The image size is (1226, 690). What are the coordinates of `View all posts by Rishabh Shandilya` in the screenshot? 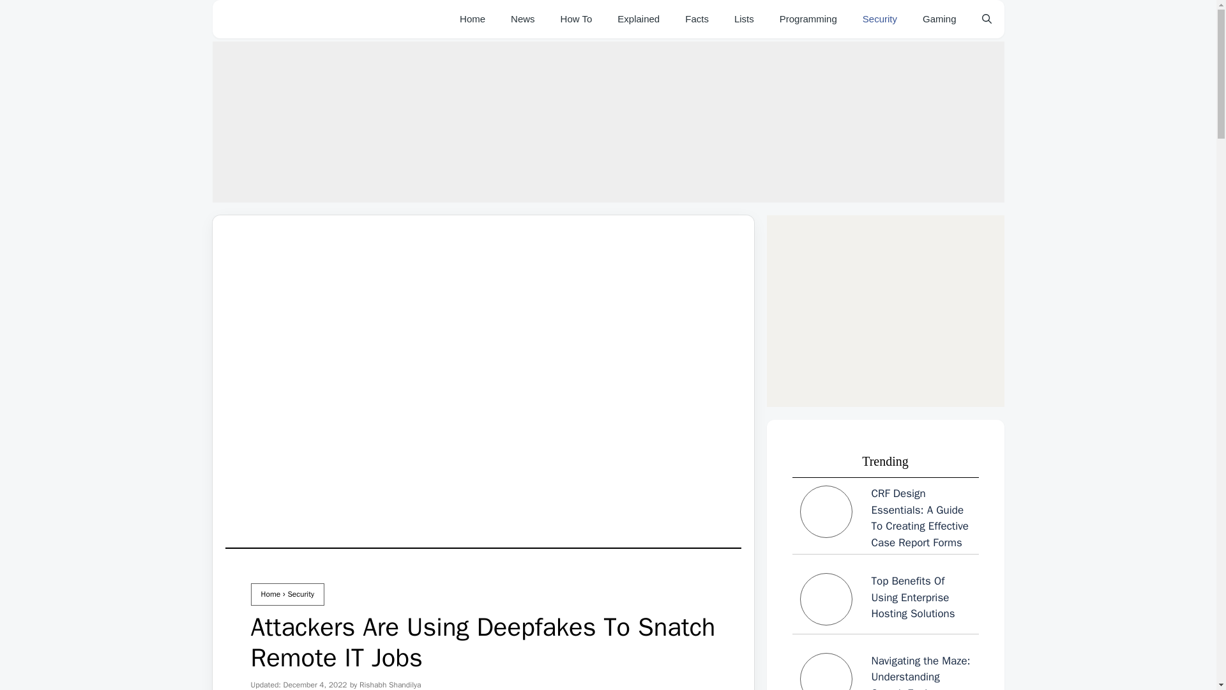 It's located at (390, 685).